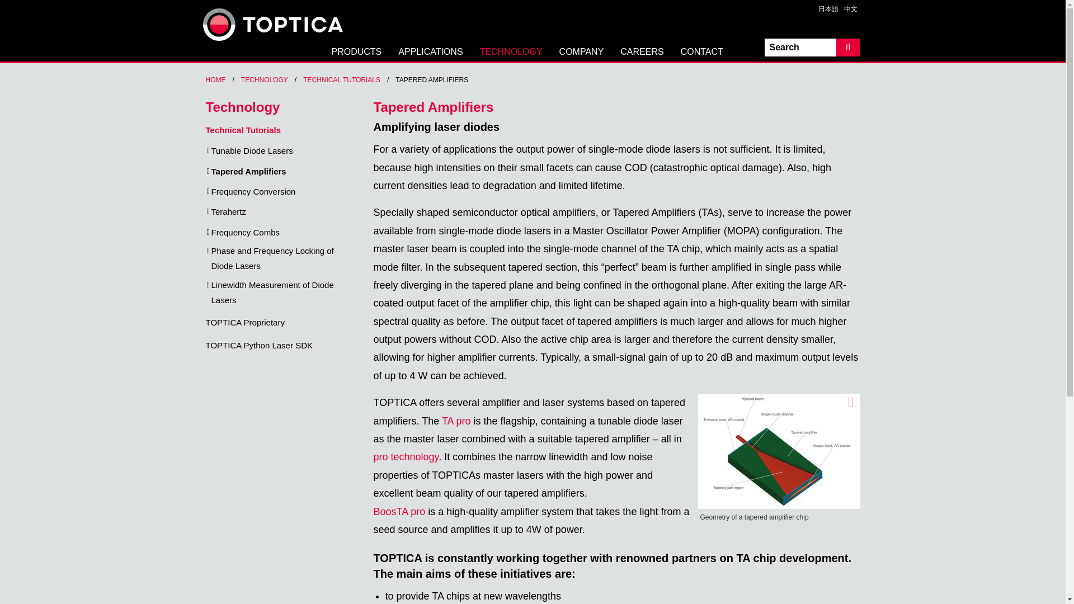  What do you see at coordinates (249, 171) in the screenshot?
I see `Tapered Amplifiers` at bounding box center [249, 171].